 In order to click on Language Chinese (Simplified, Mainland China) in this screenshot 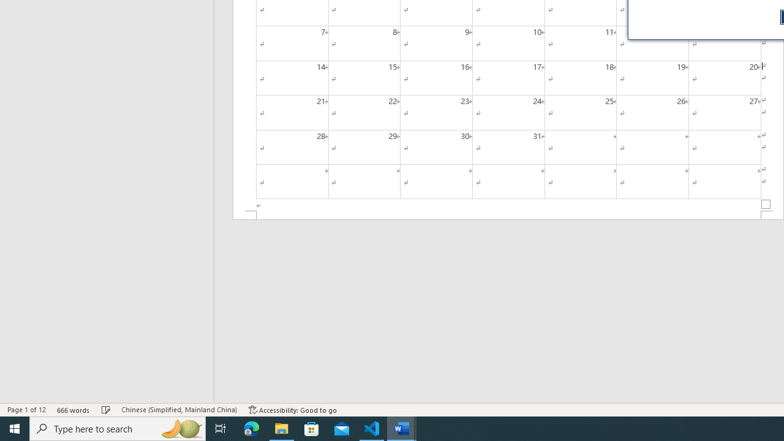, I will do `click(179, 409)`.